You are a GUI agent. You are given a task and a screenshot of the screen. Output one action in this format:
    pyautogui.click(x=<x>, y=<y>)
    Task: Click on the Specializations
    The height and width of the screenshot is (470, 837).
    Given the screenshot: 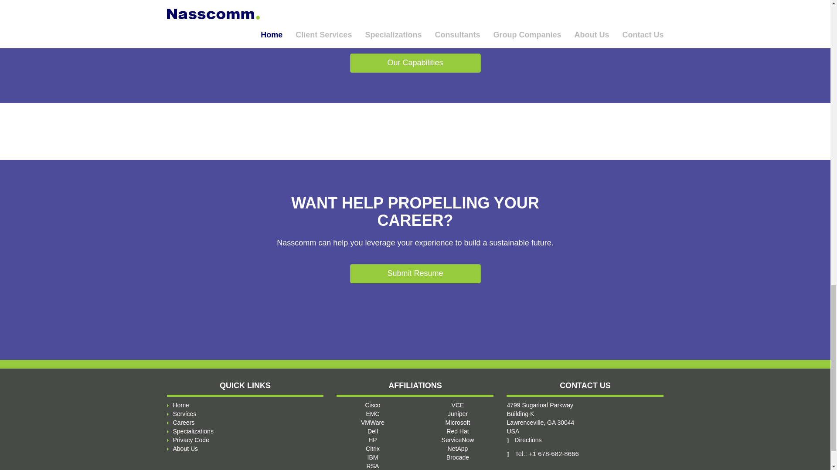 What is the action you would take?
    pyautogui.click(x=193, y=431)
    